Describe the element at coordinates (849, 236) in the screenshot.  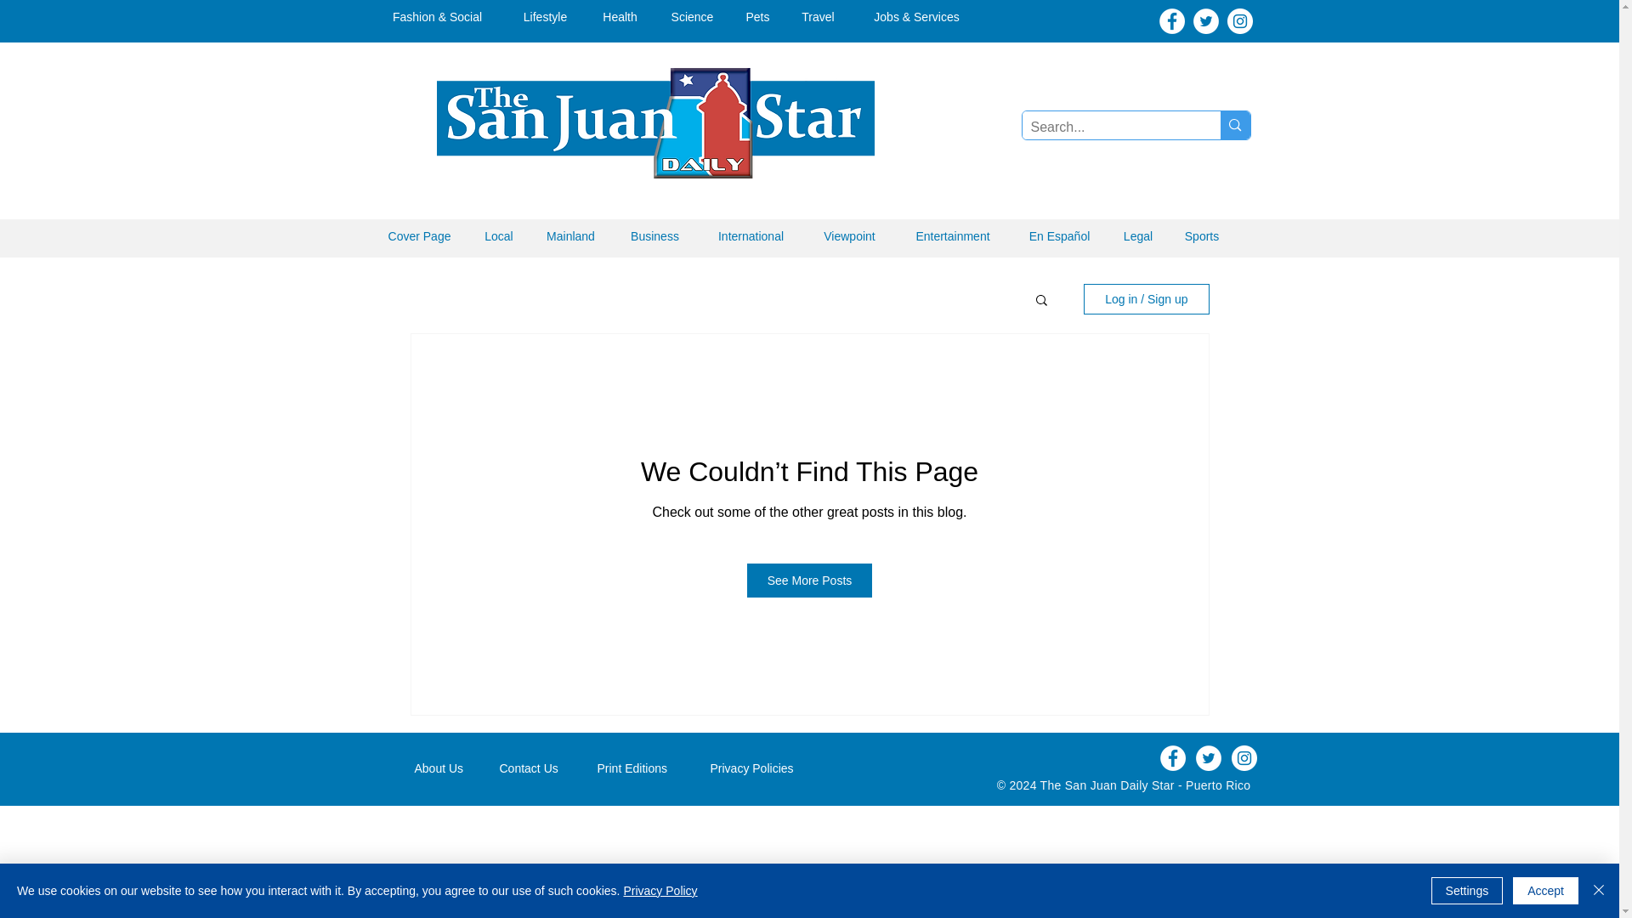
I see `Viewpoint` at that location.